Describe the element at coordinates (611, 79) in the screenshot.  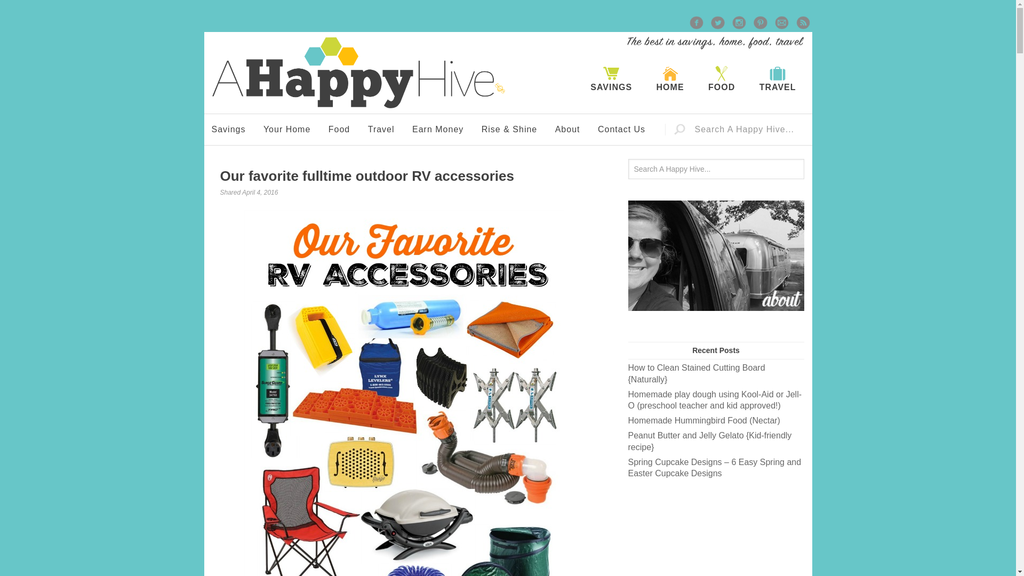
I see `SAVINGS` at that location.